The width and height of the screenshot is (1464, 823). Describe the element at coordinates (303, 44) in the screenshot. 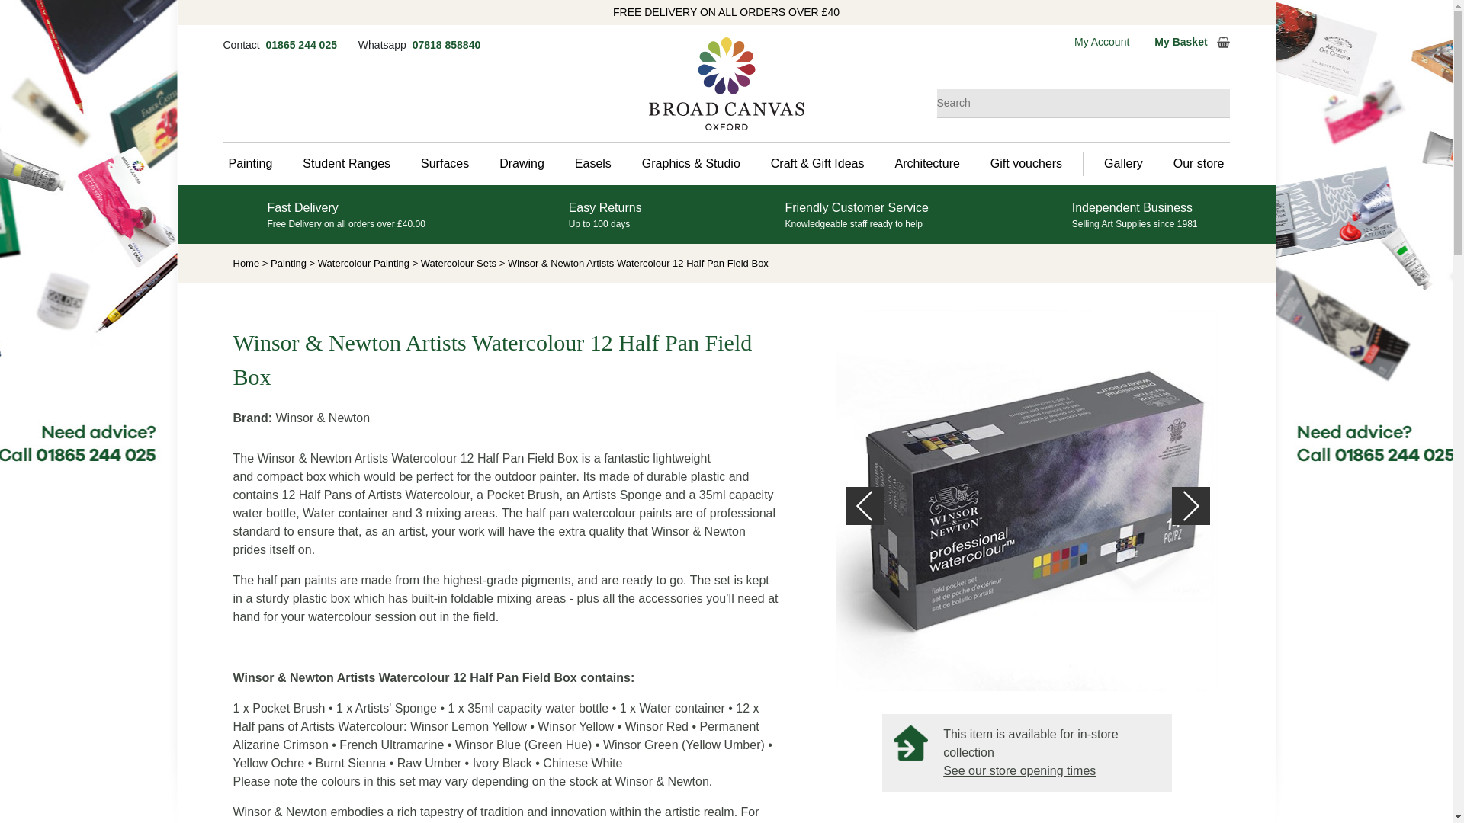

I see `01865 244 025` at that location.